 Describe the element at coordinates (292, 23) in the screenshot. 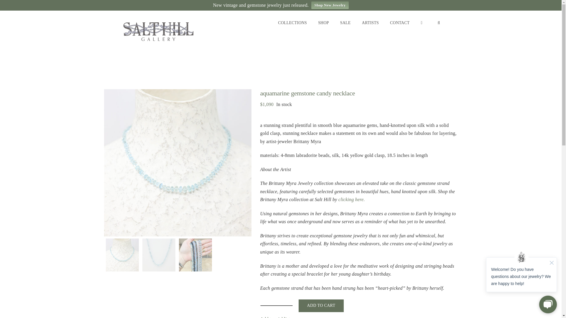

I see `COLLECTIONS` at that location.